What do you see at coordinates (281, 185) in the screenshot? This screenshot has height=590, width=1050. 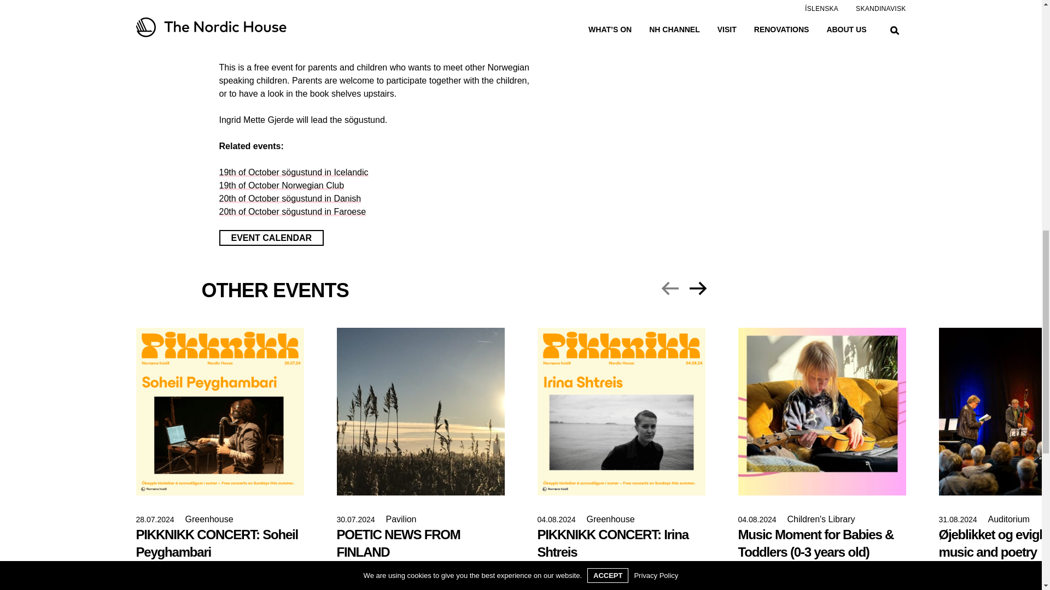 I see `19th of October Norwegian Club` at bounding box center [281, 185].